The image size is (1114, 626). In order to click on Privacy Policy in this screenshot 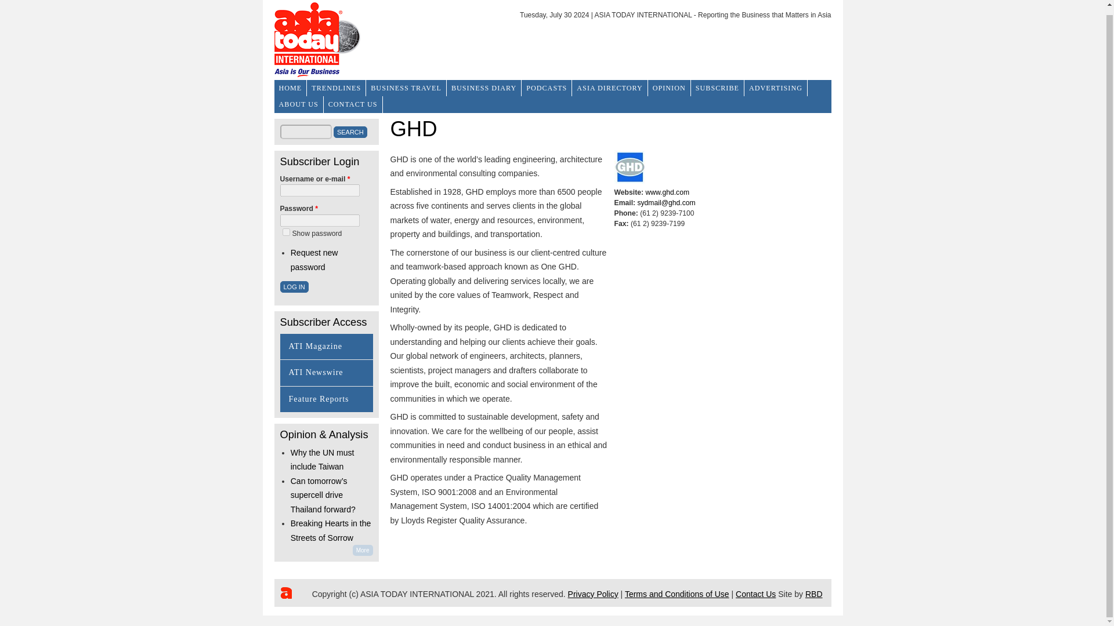, I will do `click(593, 594)`.